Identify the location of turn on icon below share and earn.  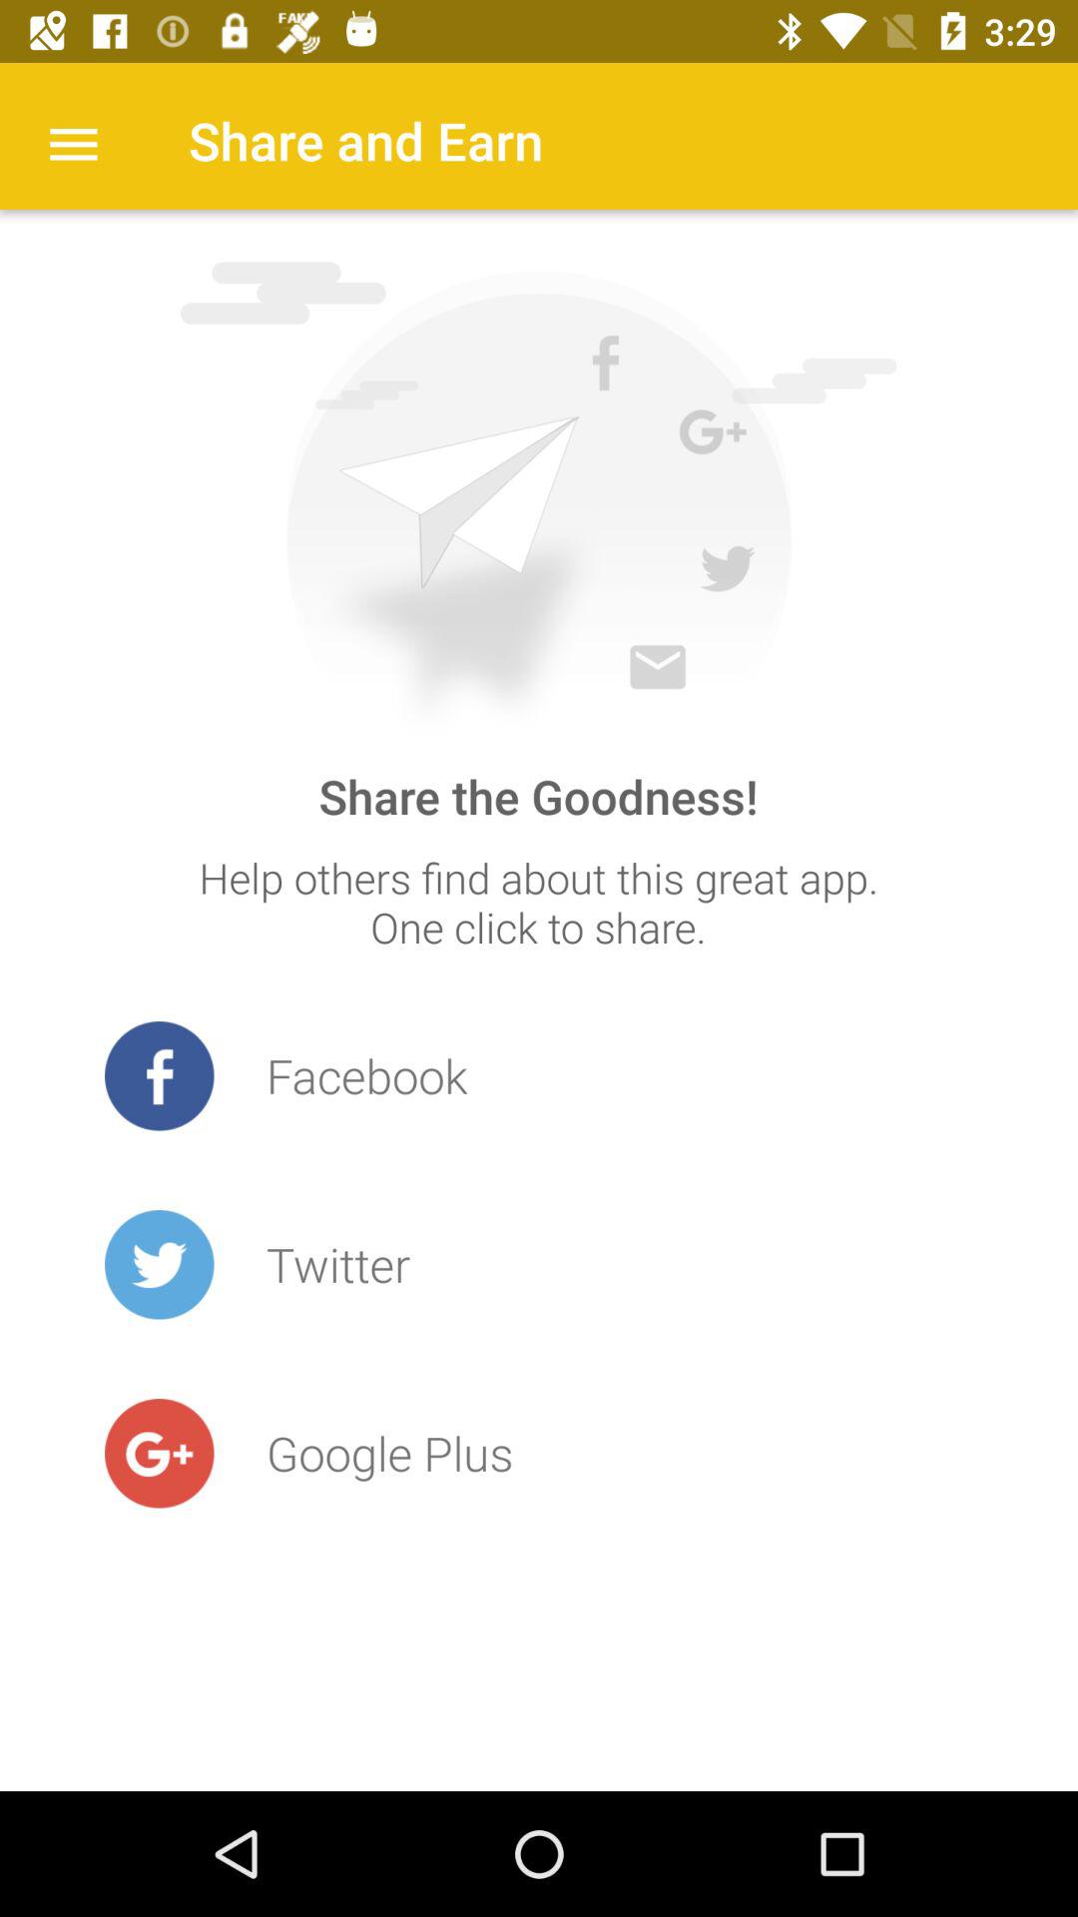
(538, 499).